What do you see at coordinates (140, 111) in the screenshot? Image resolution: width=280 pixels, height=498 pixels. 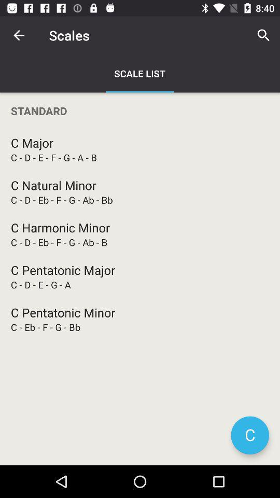 I see `open the item below scale list item` at bounding box center [140, 111].